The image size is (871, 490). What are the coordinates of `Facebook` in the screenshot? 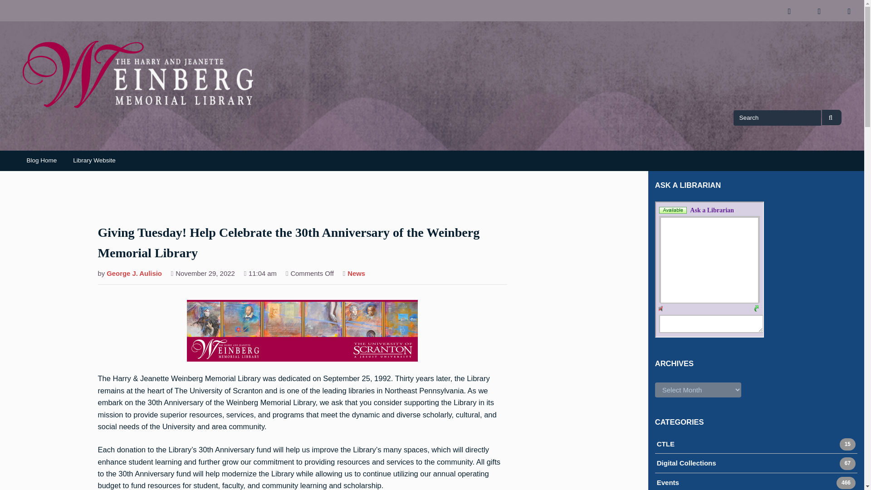 It's located at (789, 11).